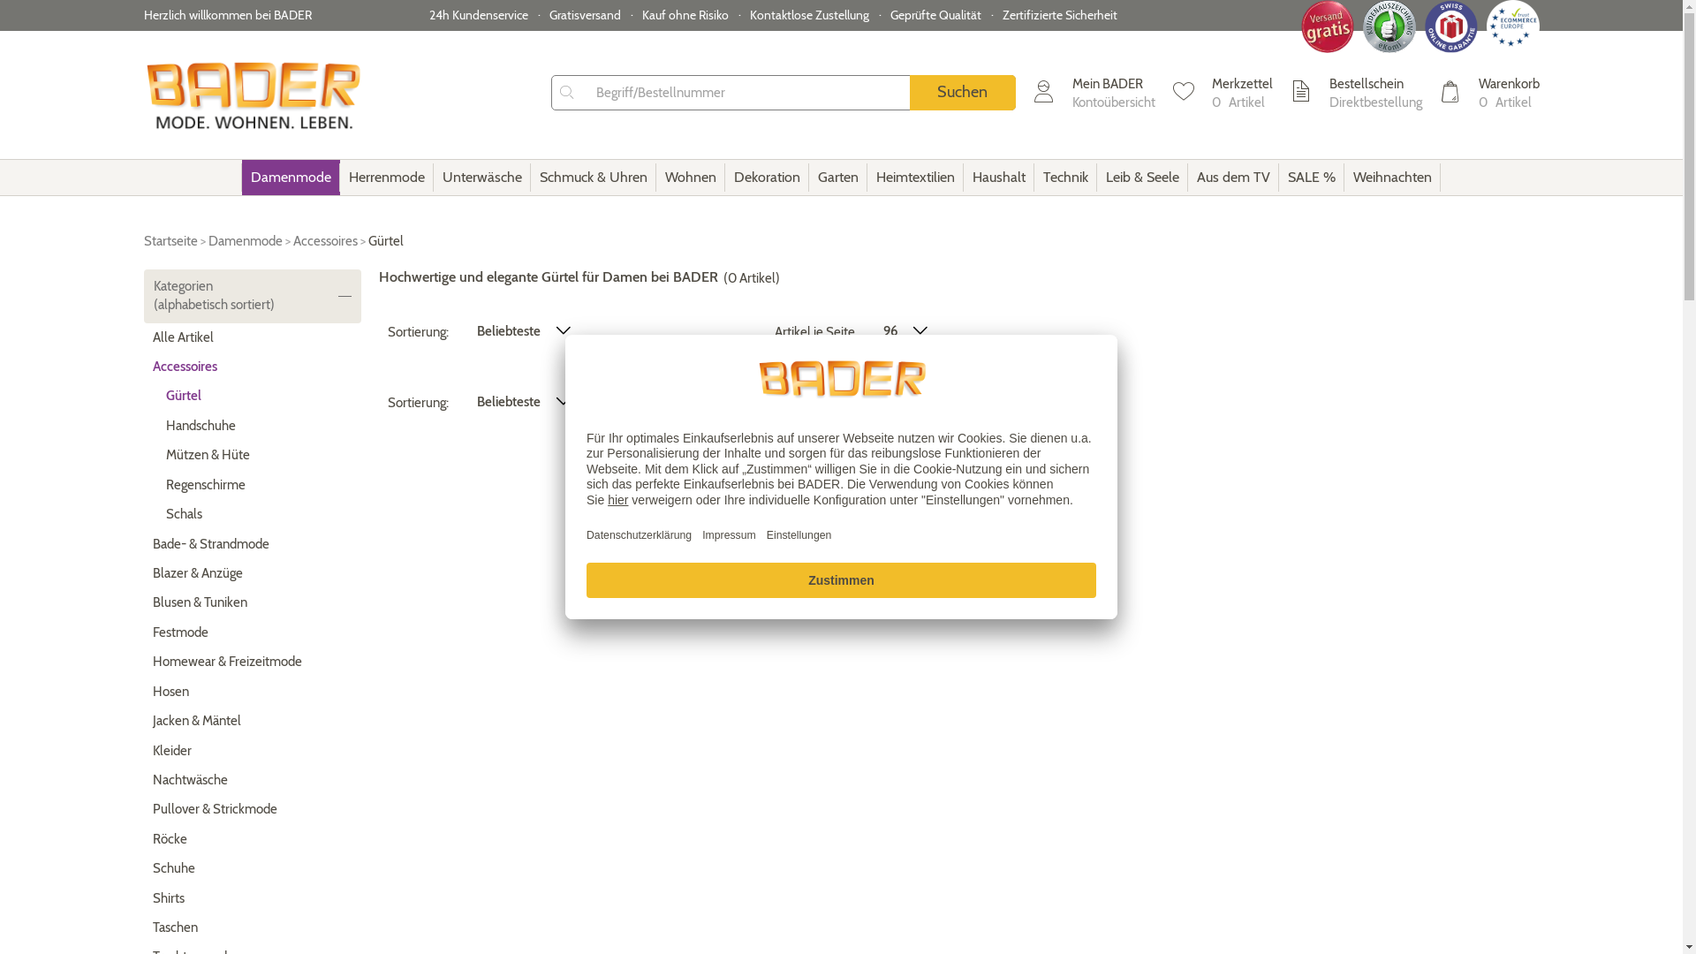 The image size is (1696, 954). What do you see at coordinates (1489, 94) in the screenshot?
I see `Warenkorb
0   Artikel` at bounding box center [1489, 94].